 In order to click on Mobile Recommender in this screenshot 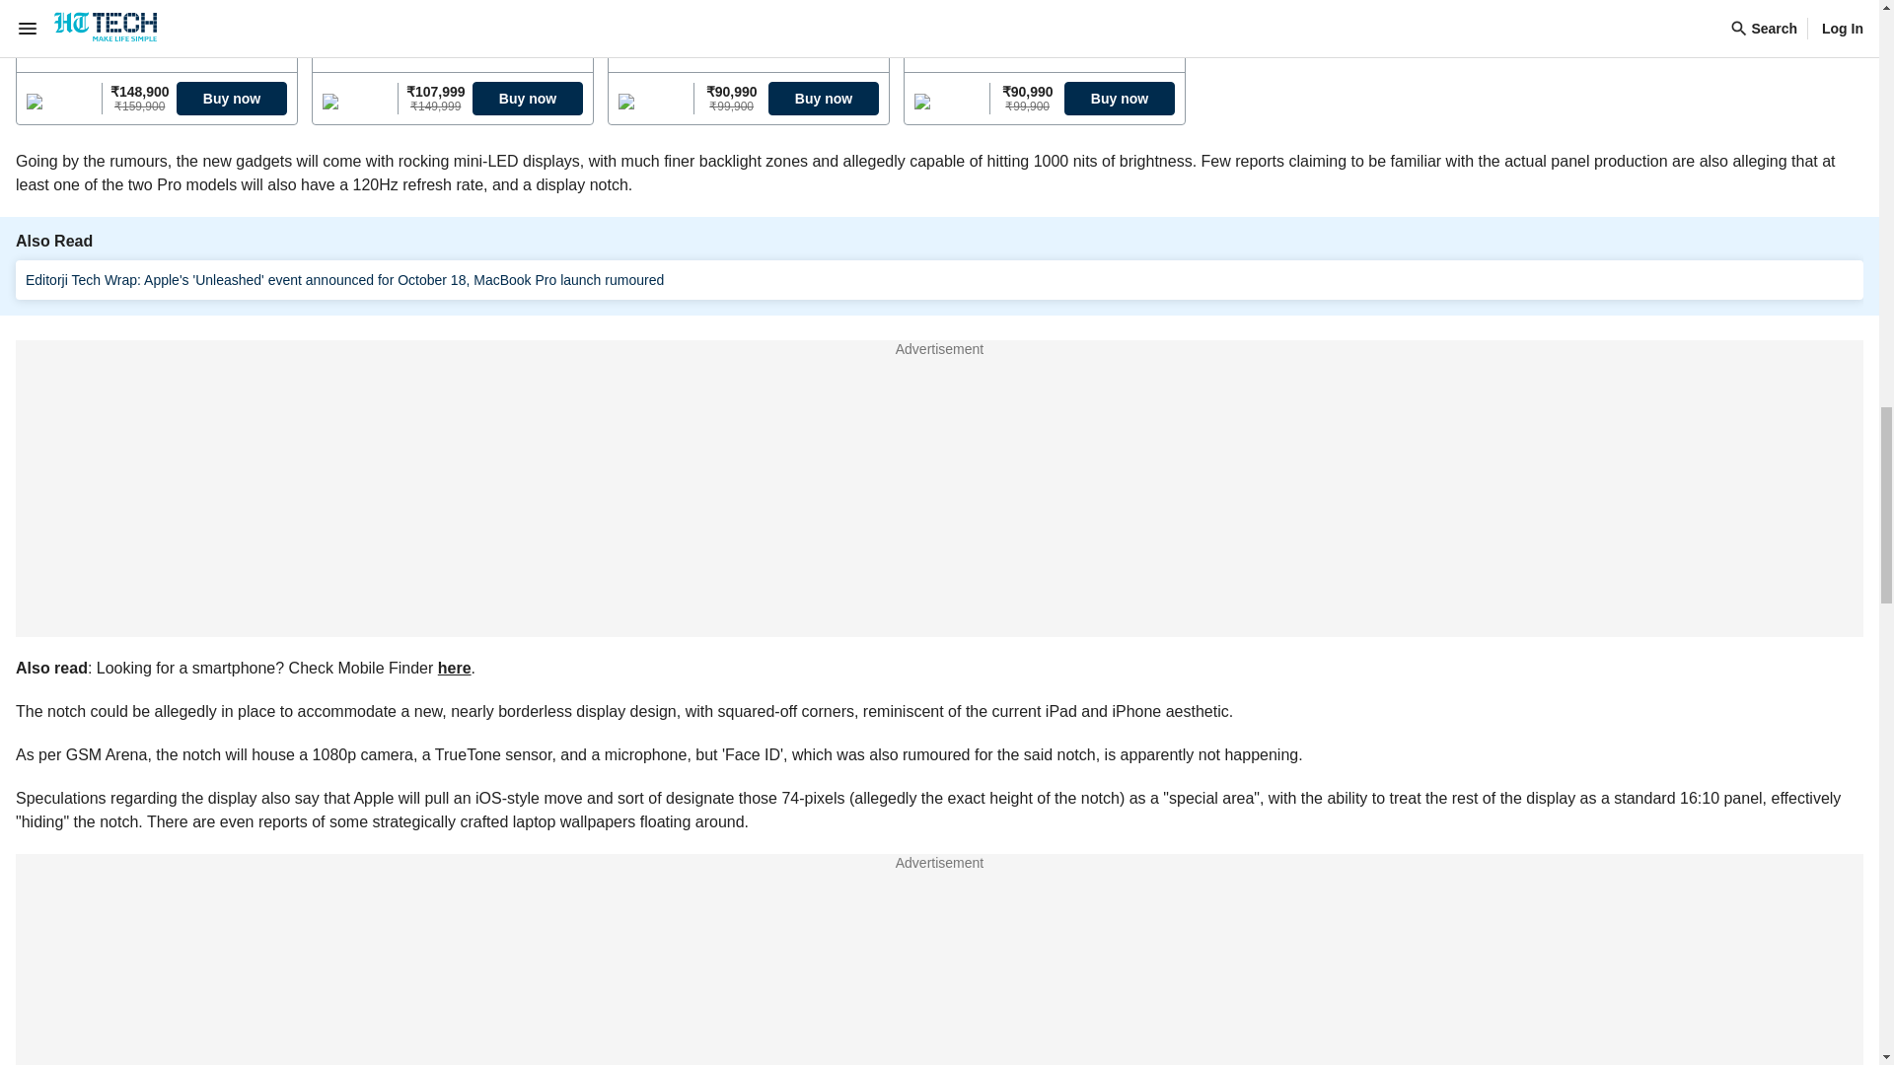, I will do `click(939, 984)`.